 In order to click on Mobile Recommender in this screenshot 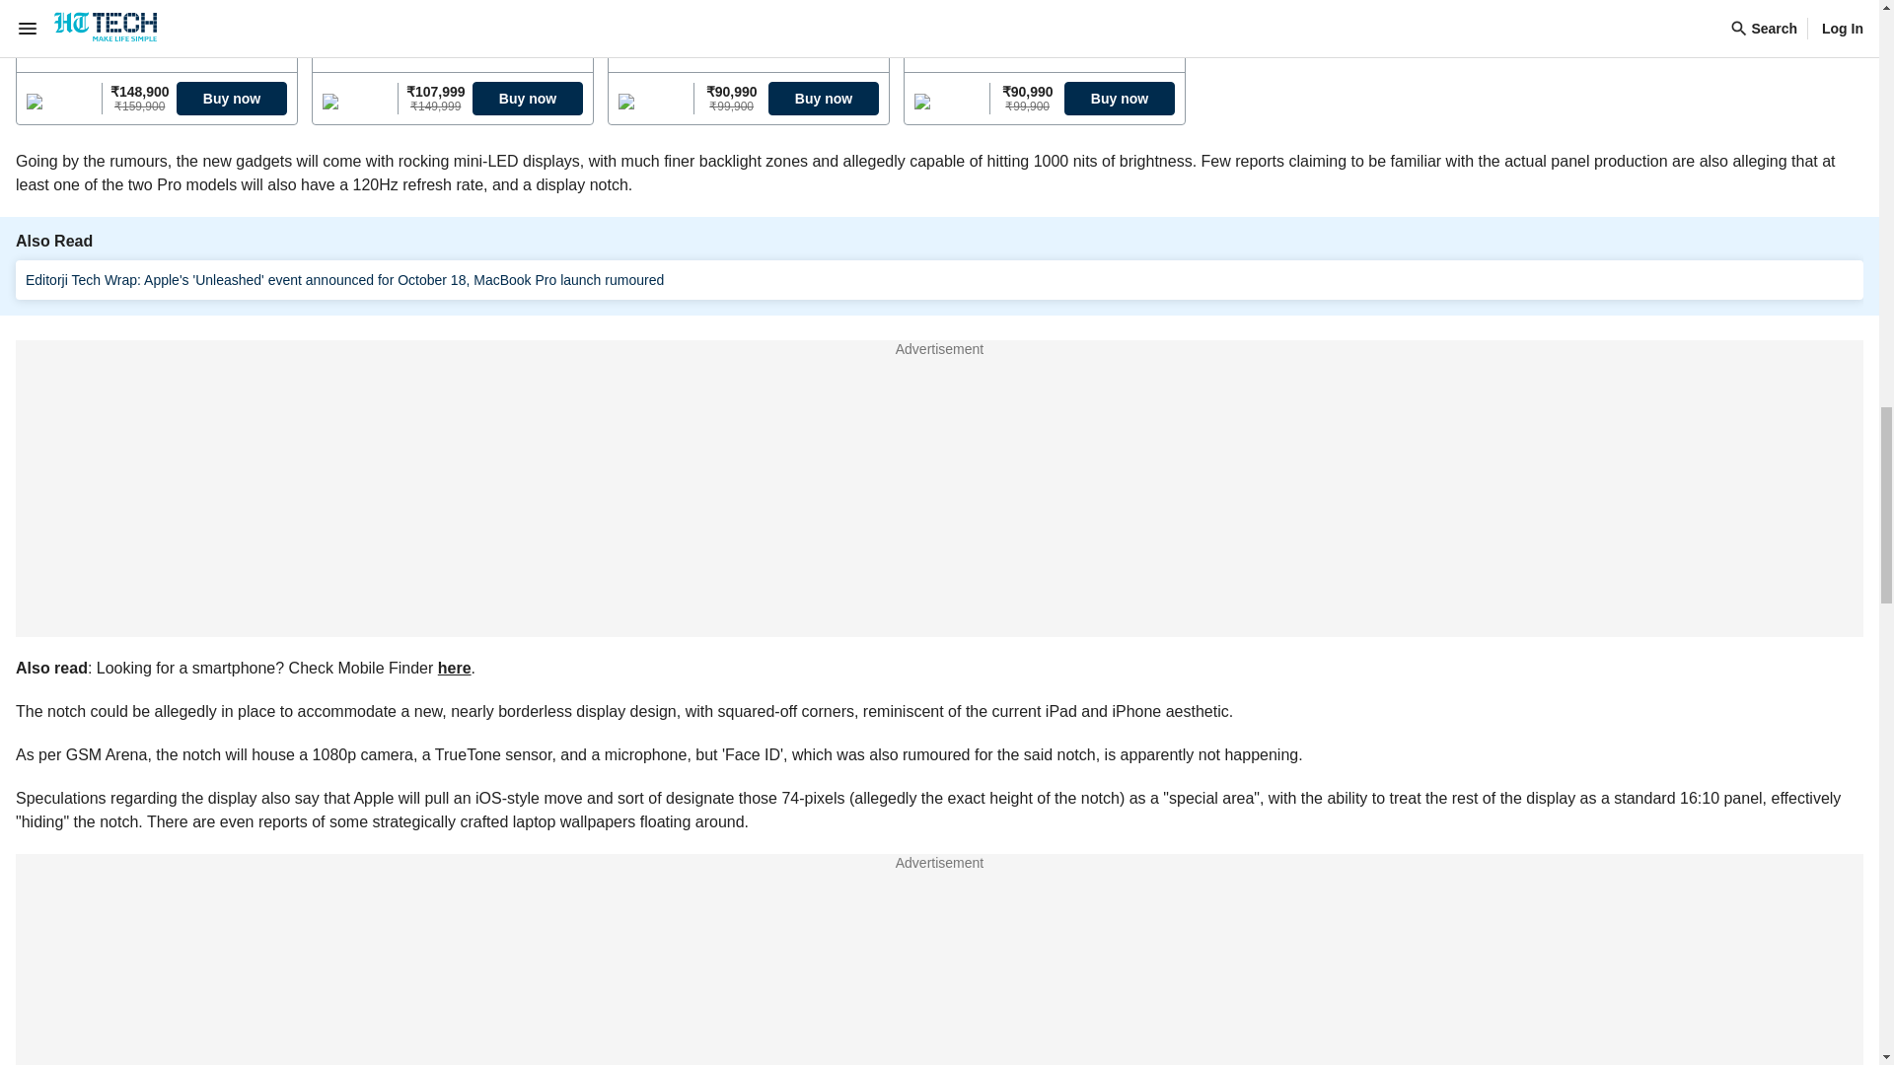, I will do `click(939, 984)`.